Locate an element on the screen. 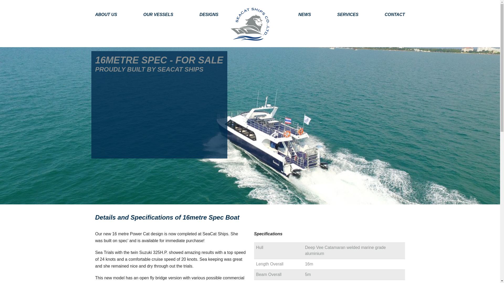  ABOUT US is located at coordinates (112, 15).